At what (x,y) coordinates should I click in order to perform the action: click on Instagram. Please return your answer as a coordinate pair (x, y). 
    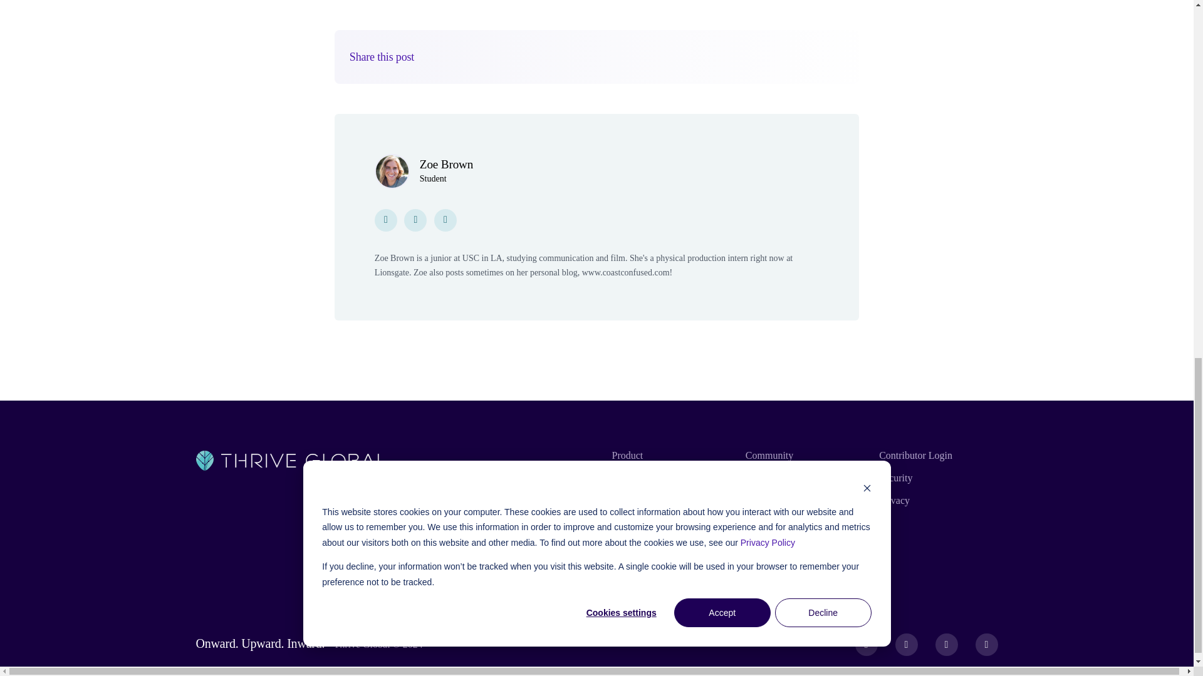
    Looking at the image, I should click on (946, 644).